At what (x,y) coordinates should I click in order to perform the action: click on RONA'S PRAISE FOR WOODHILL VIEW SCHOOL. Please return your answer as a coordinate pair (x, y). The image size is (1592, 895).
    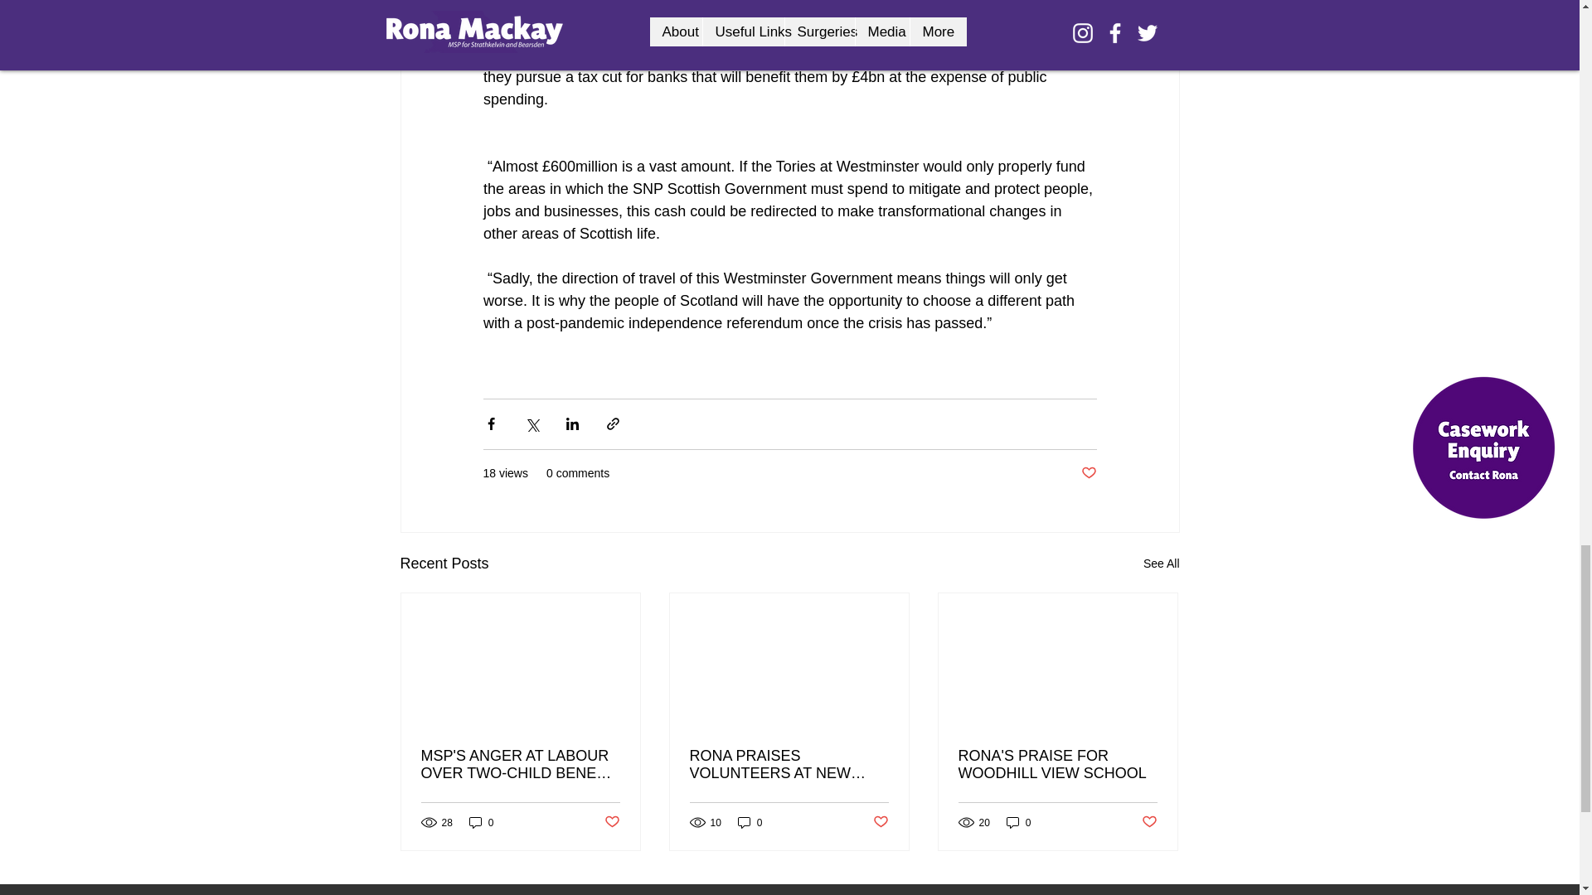
    Looking at the image, I should click on (1057, 764).